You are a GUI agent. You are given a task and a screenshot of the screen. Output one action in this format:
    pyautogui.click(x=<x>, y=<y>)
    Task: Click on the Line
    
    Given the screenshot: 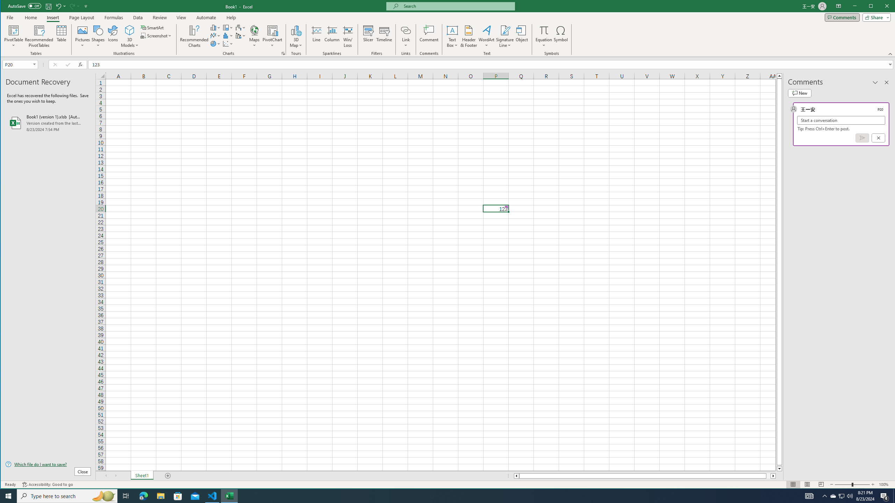 What is the action you would take?
    pyautogui.click(x=384, y=36)
    